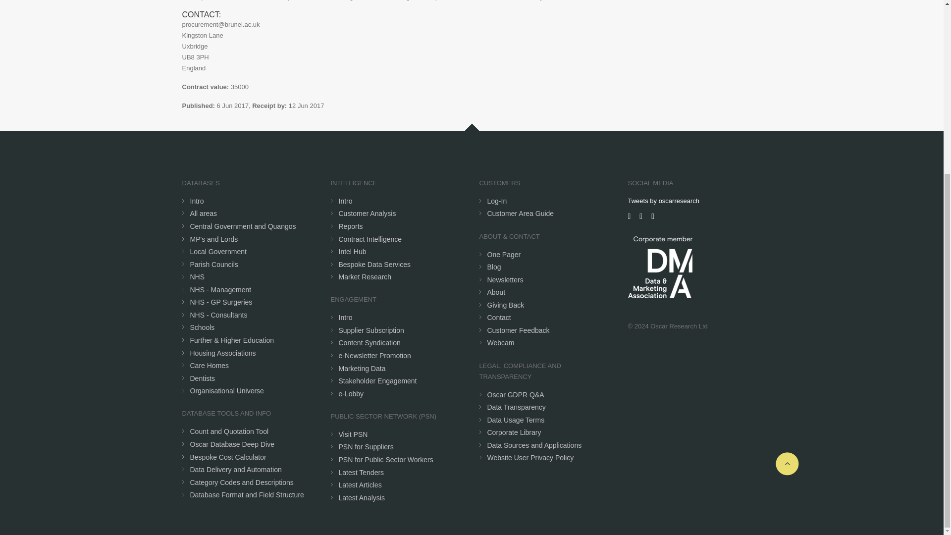 The width and height of the screenshot is (951, 535). Describe the element at coordinates (203, 213) in the screenshot. I see `All areas` at that location.